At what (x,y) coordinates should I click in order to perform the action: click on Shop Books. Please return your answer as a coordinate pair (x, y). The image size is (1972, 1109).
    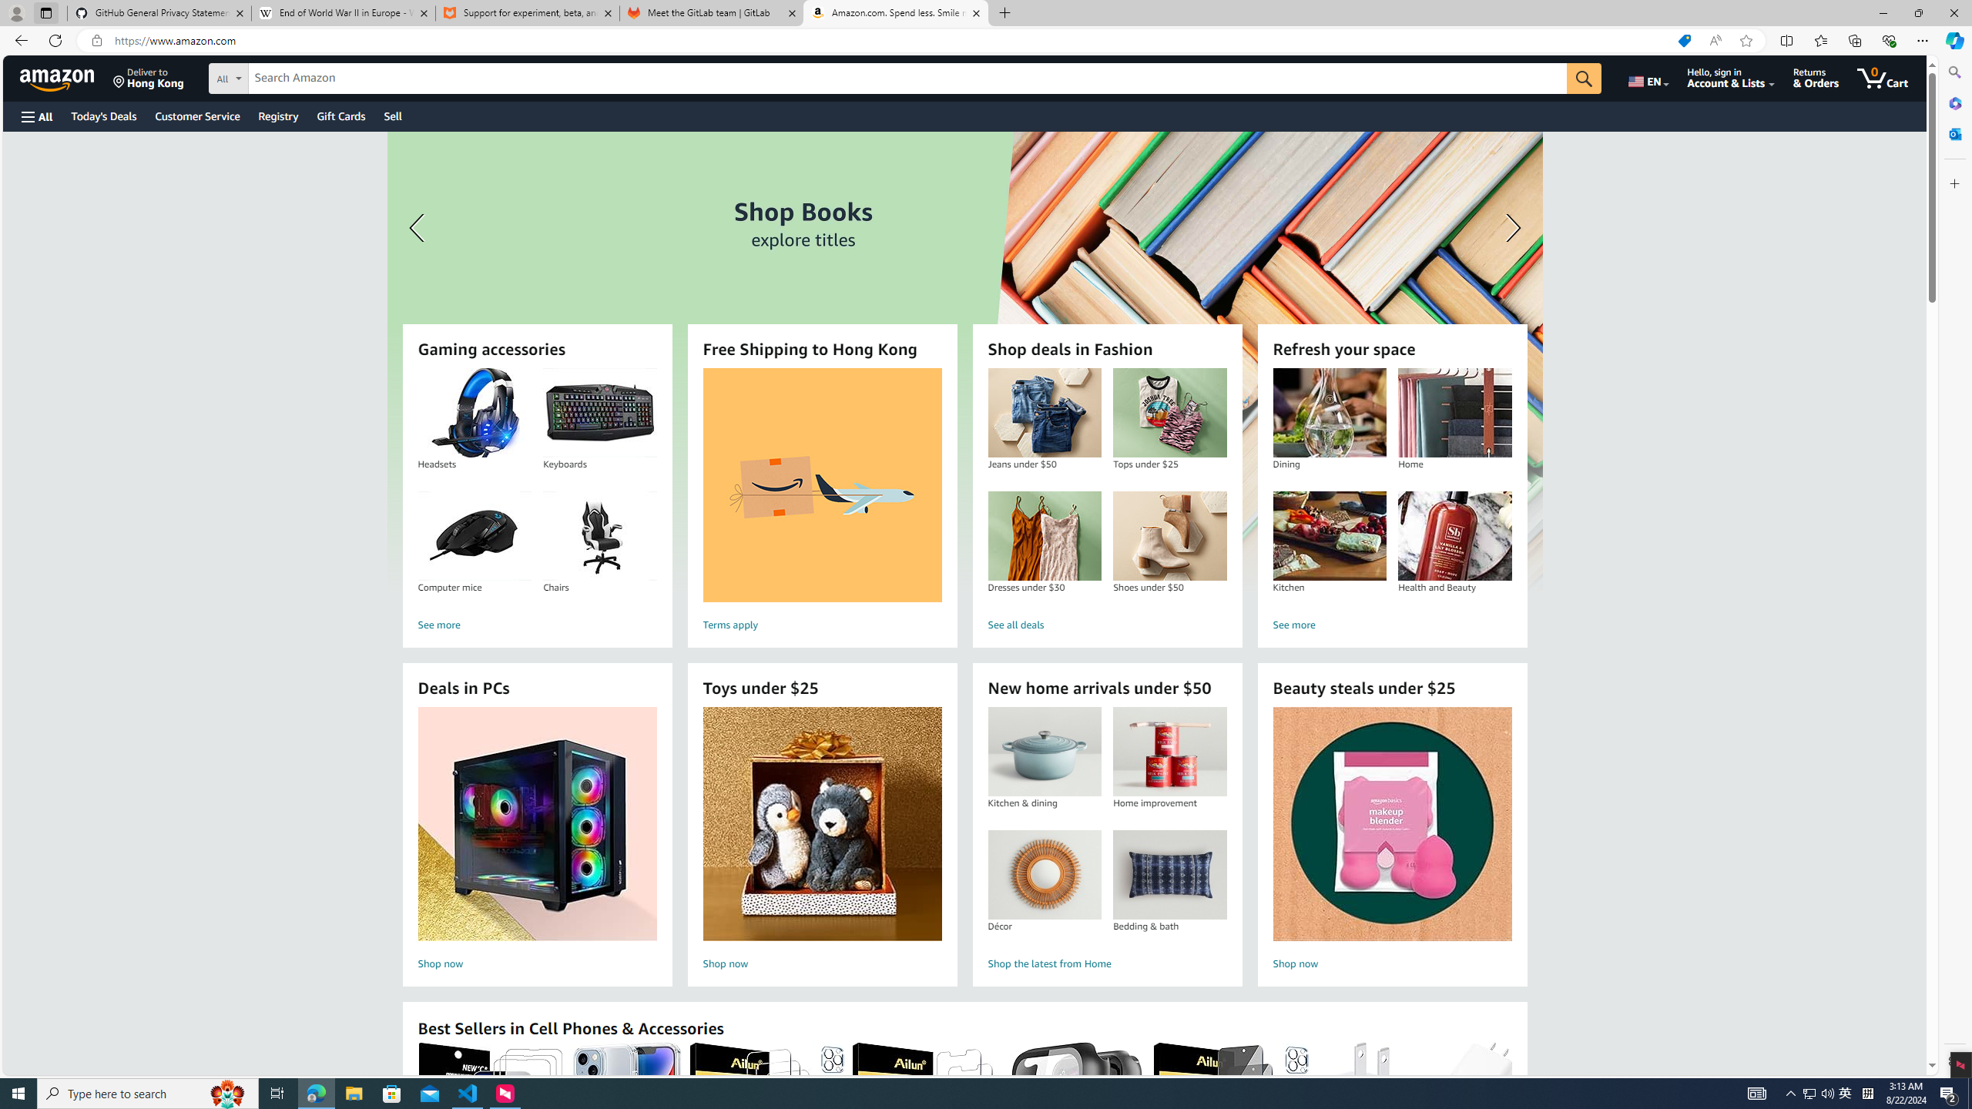
    Looking at the image, I should click on (964, 362).